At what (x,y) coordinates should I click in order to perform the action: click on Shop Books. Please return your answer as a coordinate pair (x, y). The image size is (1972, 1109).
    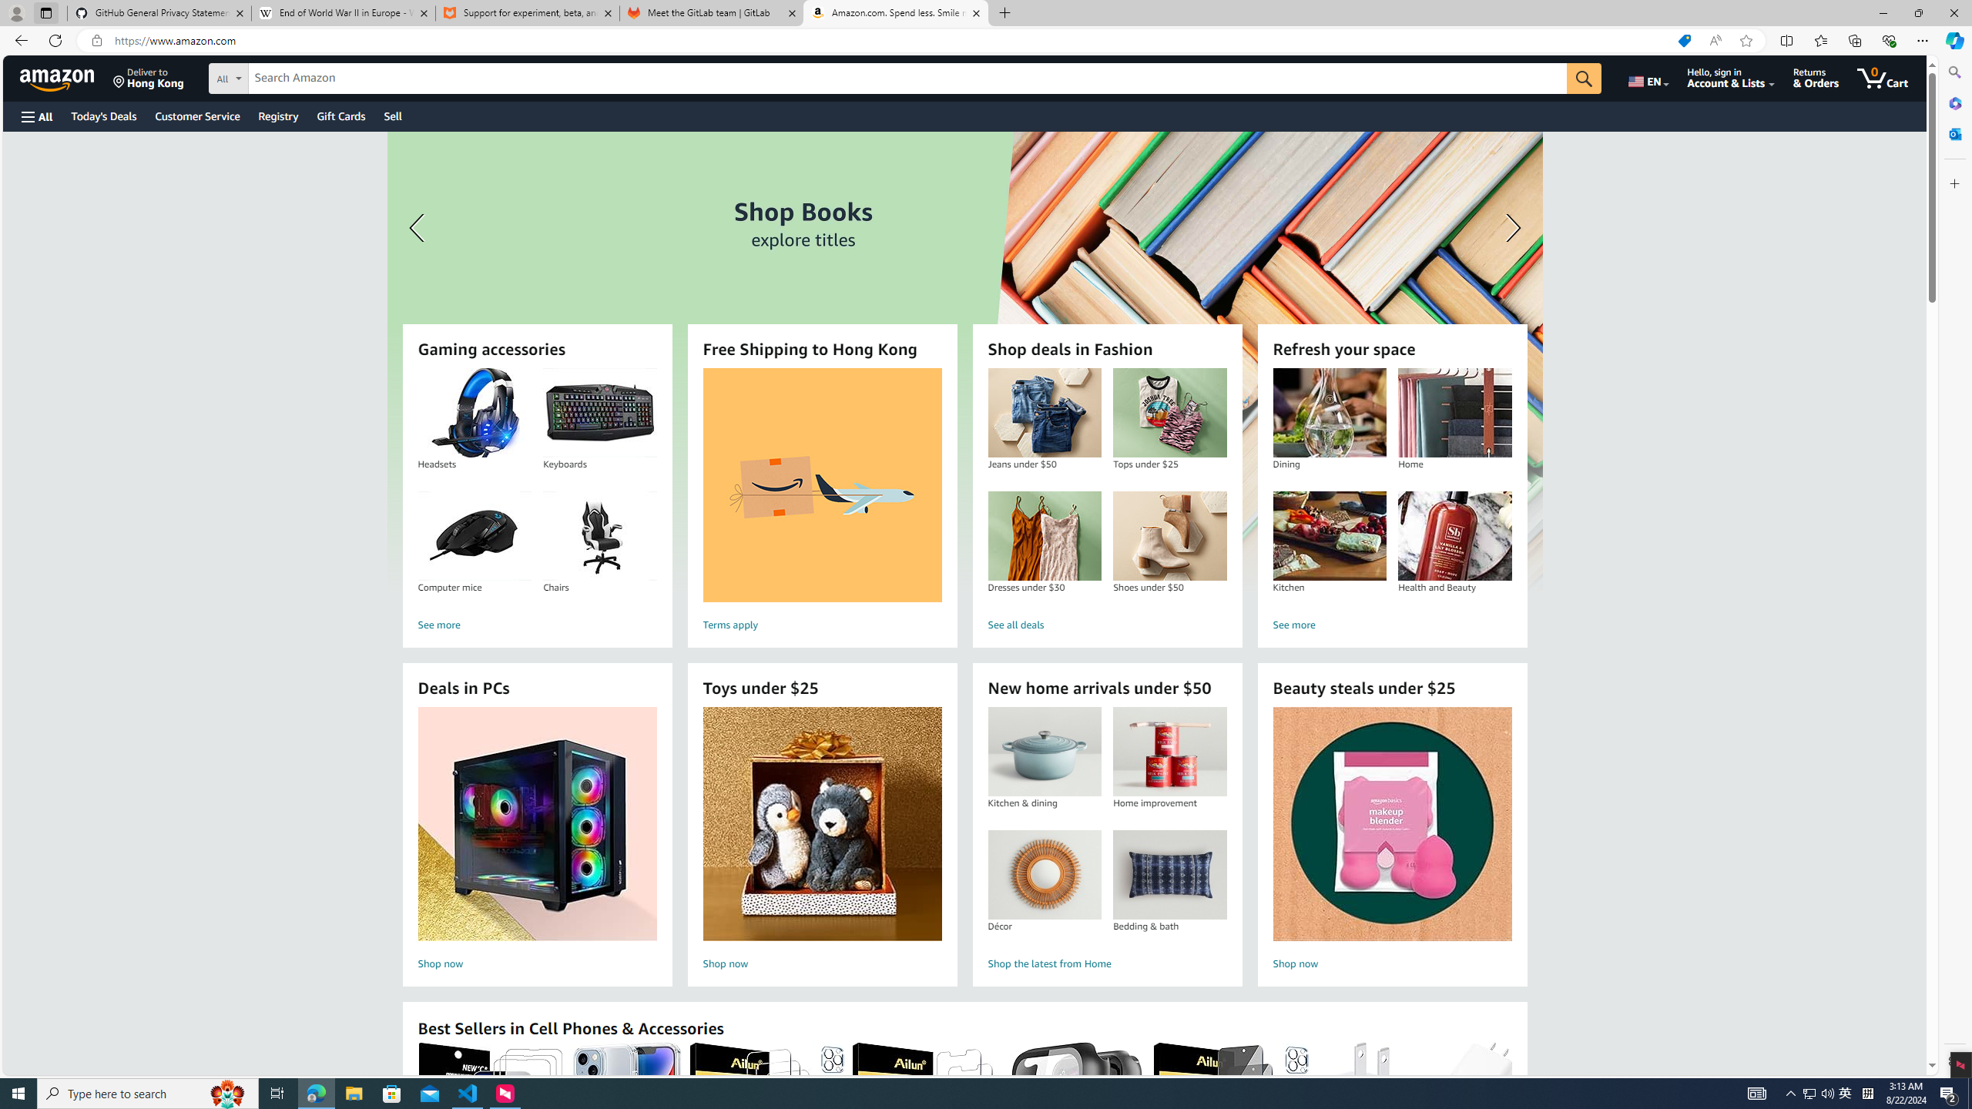
    Looking at the image, I should click on (964, 362).